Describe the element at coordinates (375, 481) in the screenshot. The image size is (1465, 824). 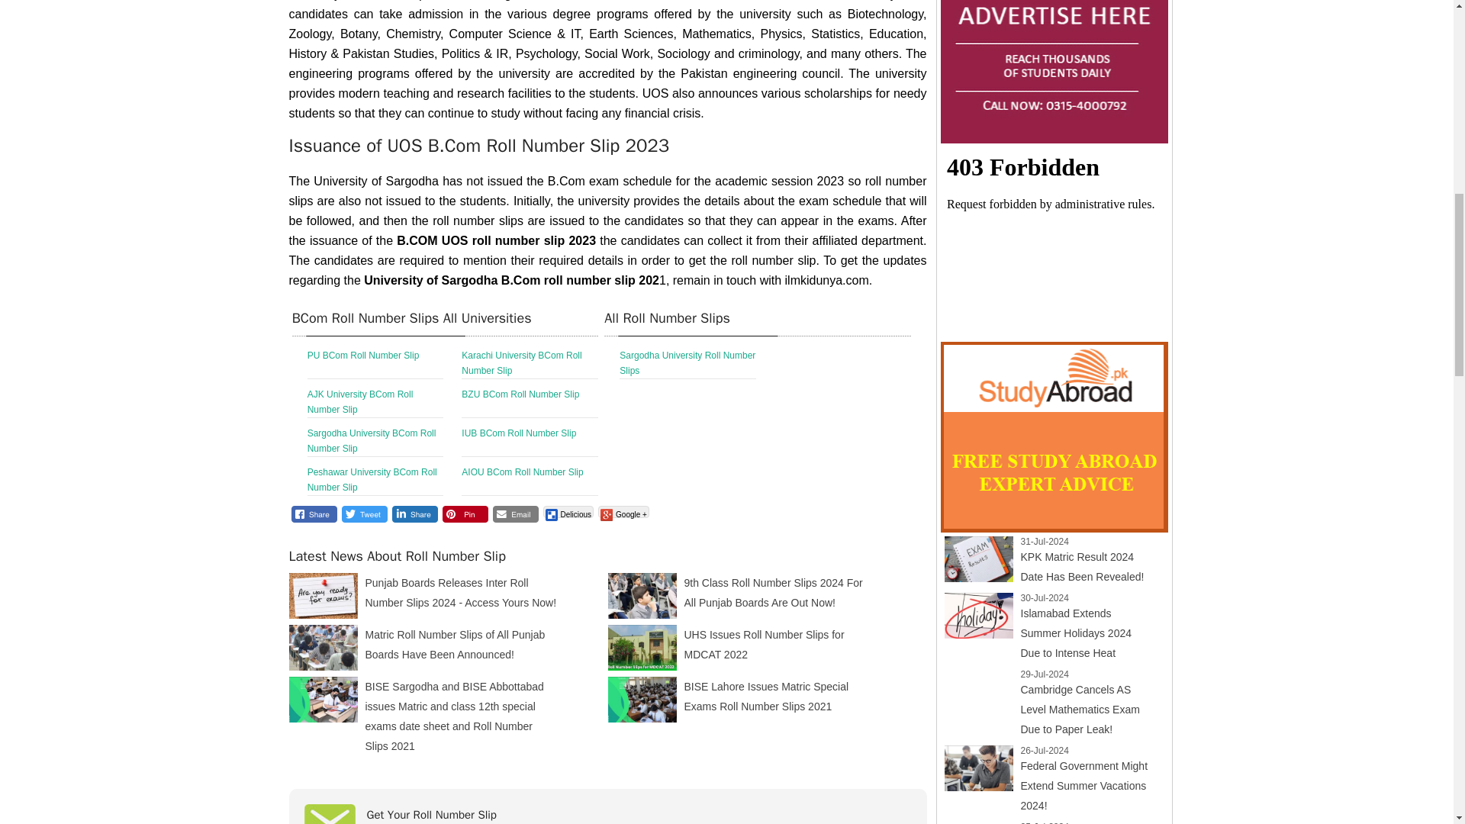
I see `Peshawar University BCom Roll Number Slip` at that location.